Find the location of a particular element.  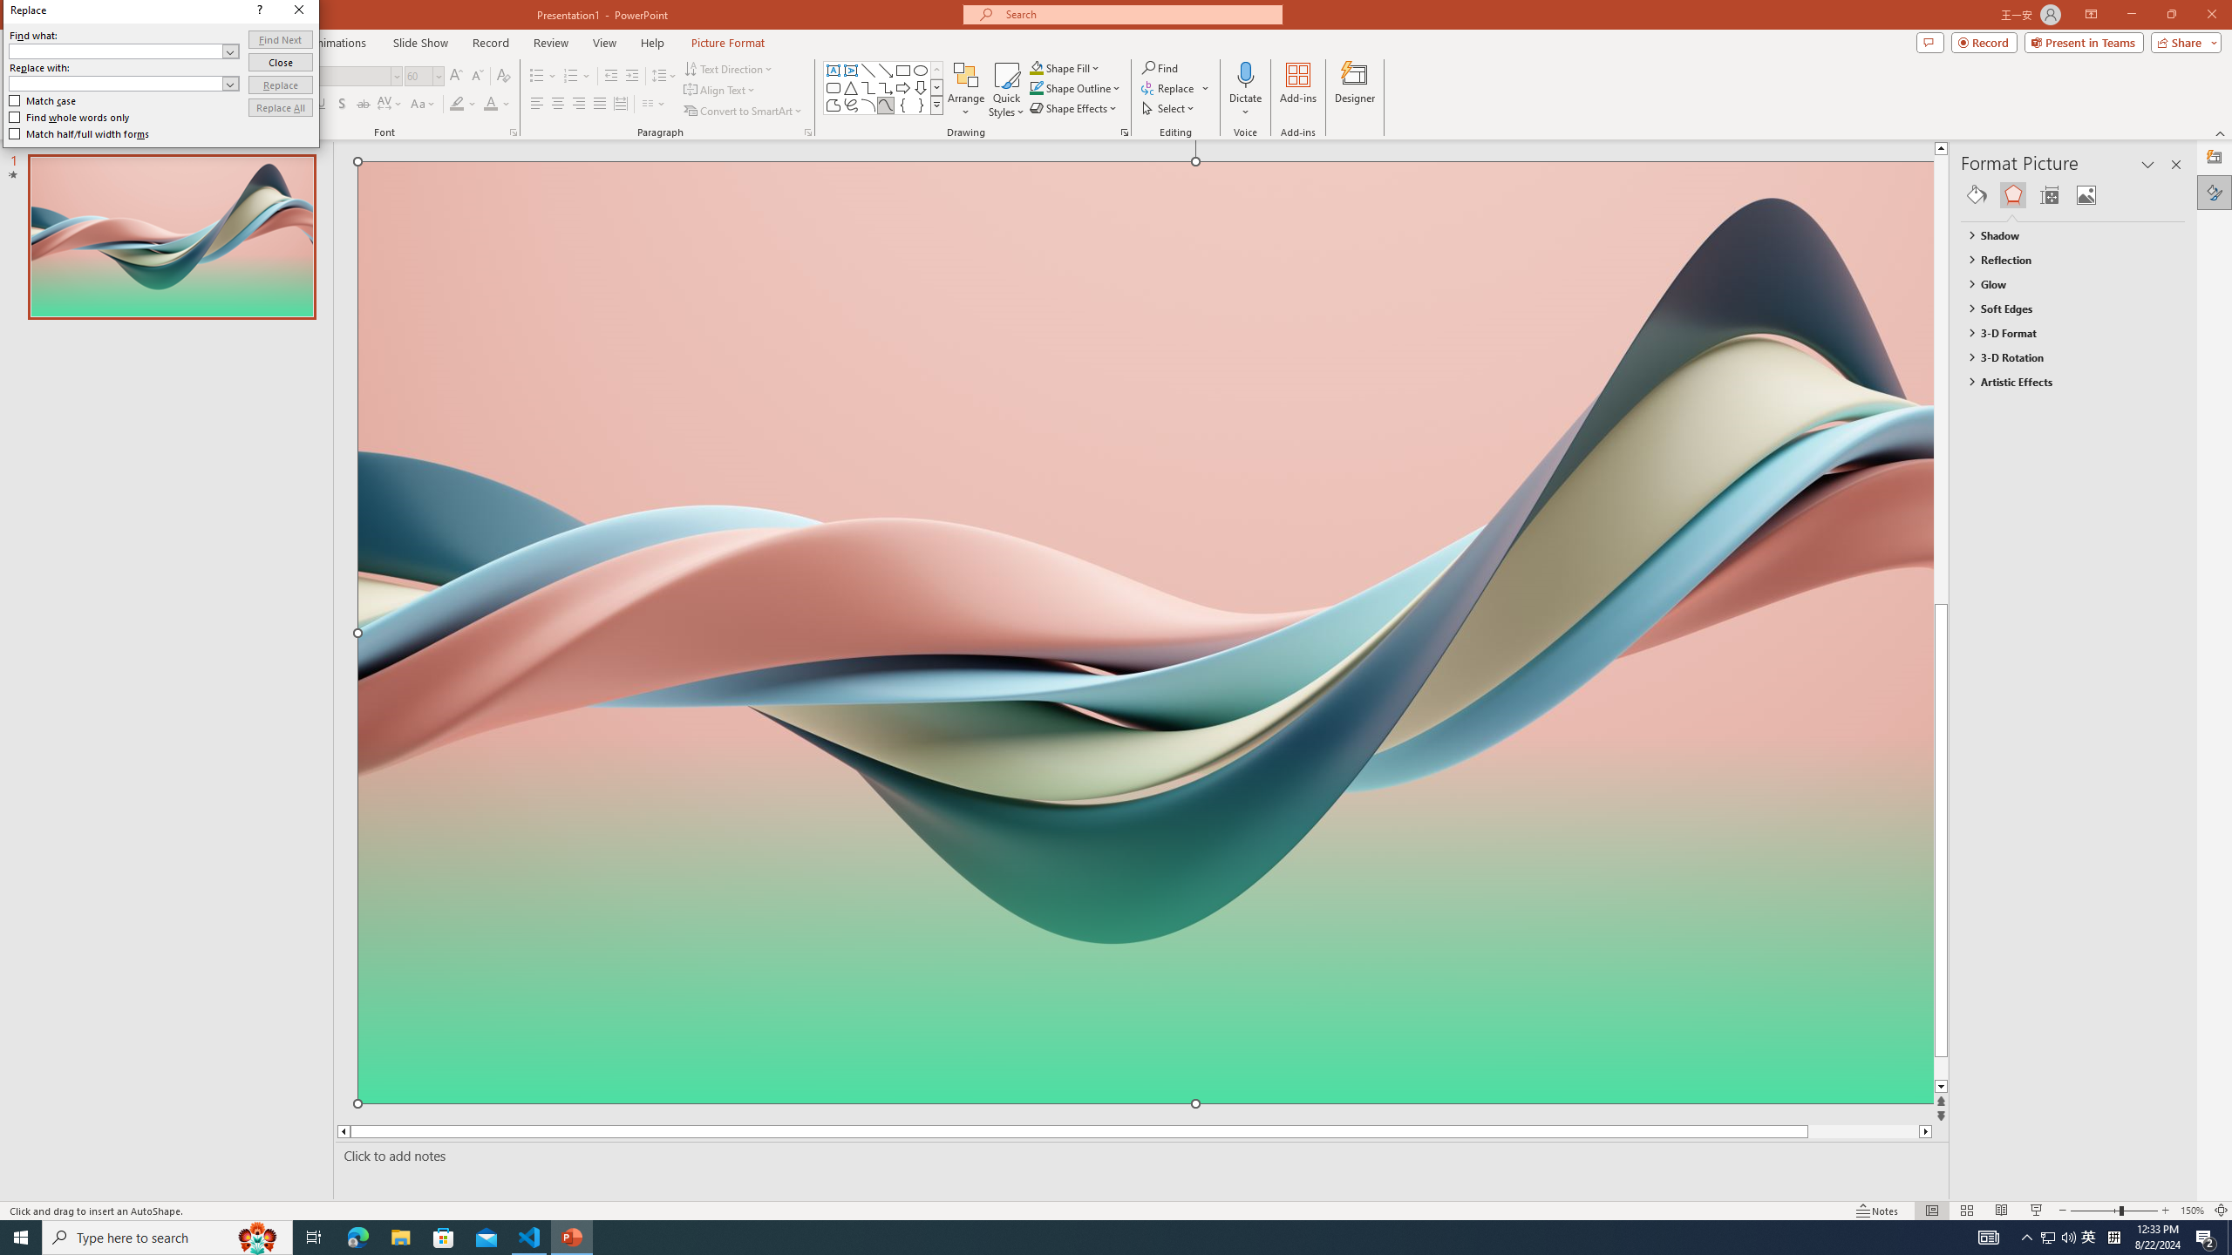

Glow is located at coordinates (2065, 284).